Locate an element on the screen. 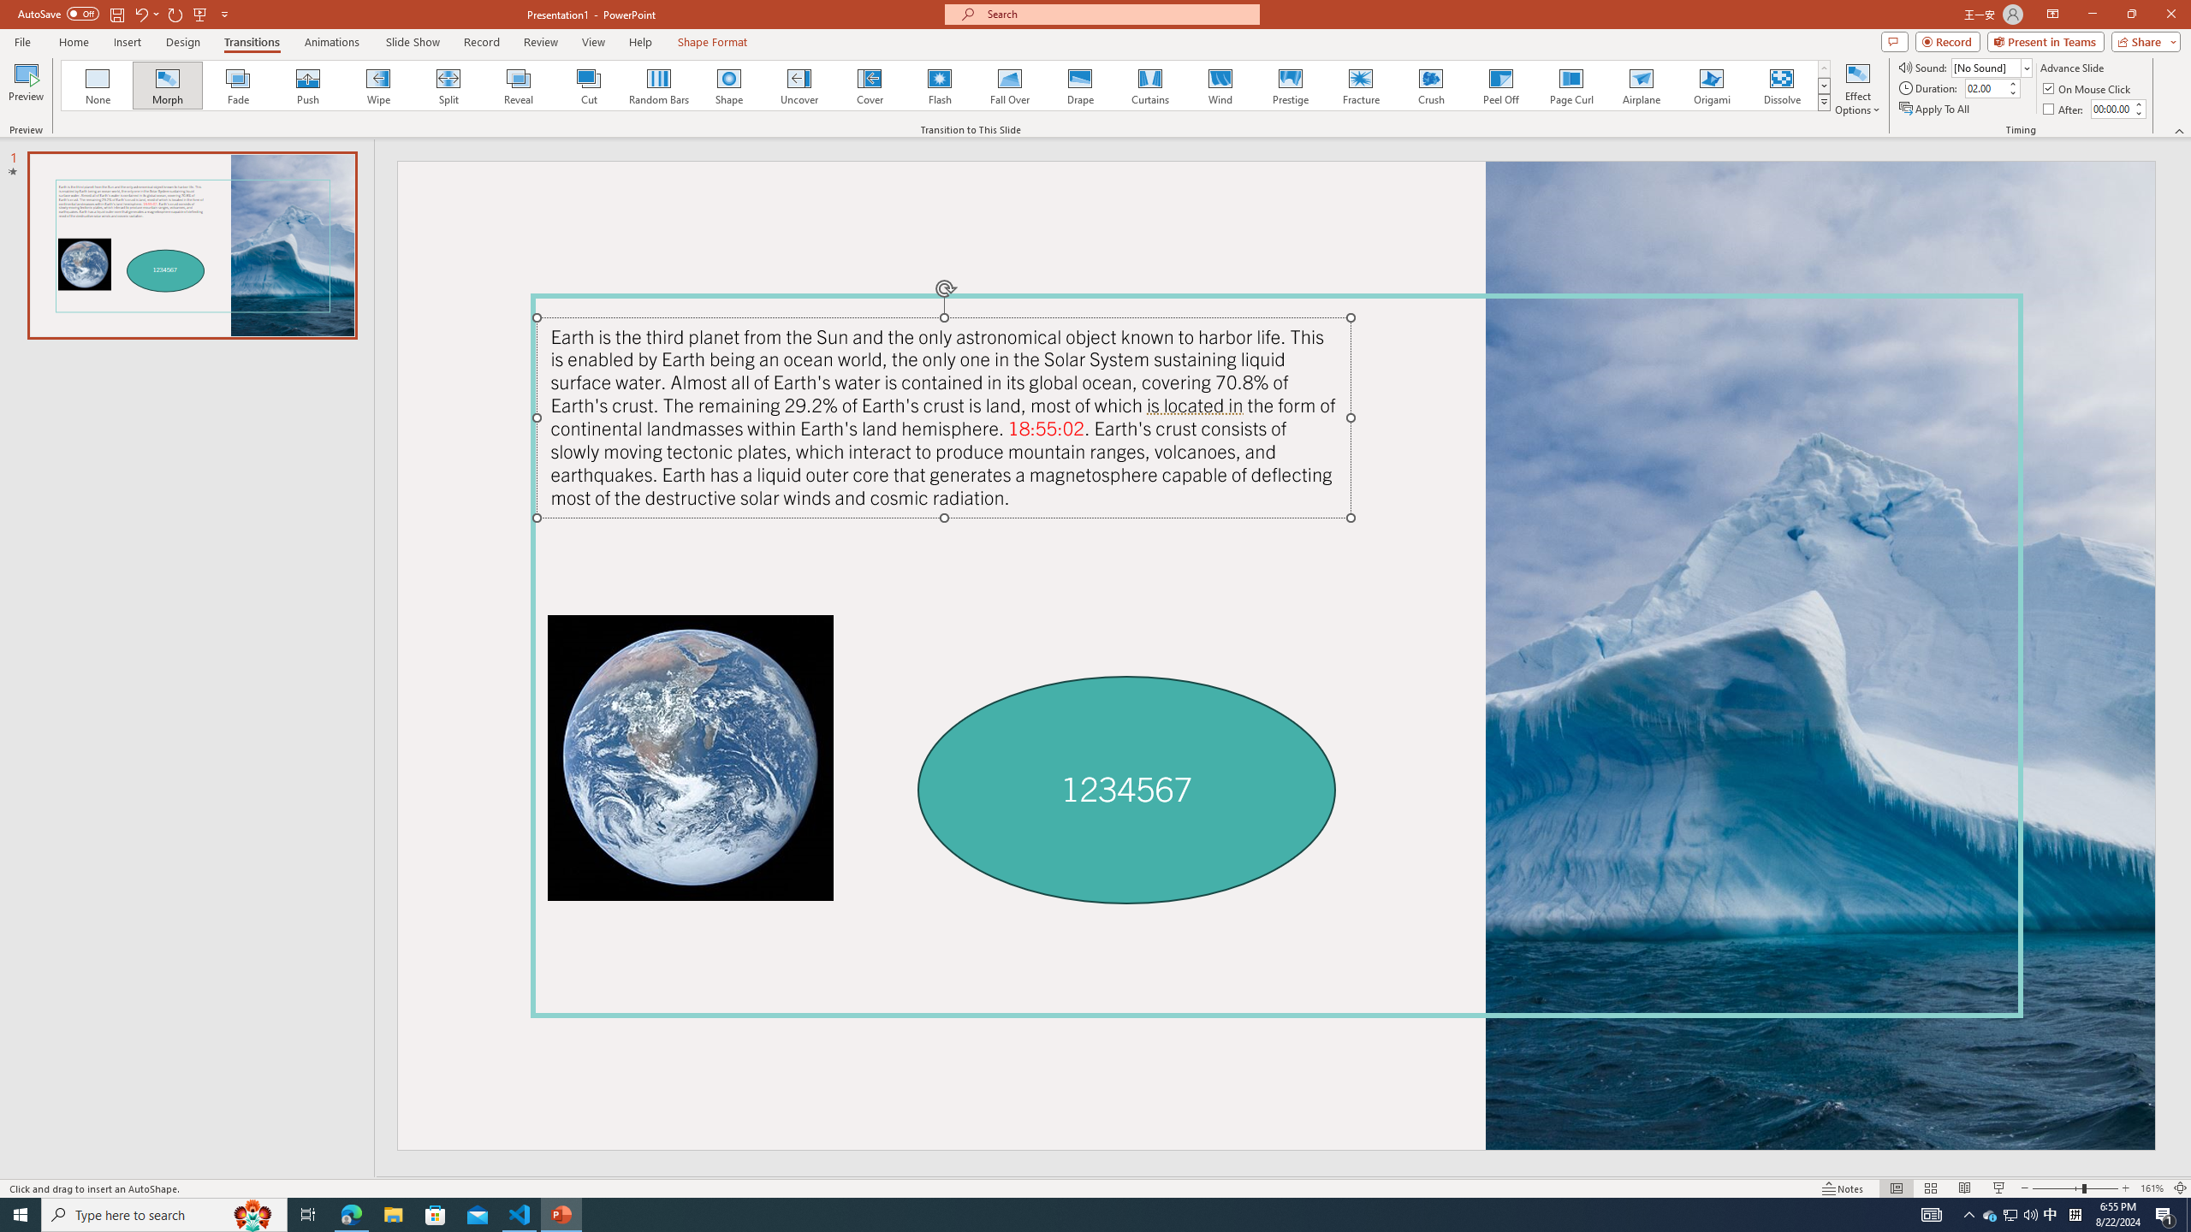  Sound is located at coordinates (1992, 67).